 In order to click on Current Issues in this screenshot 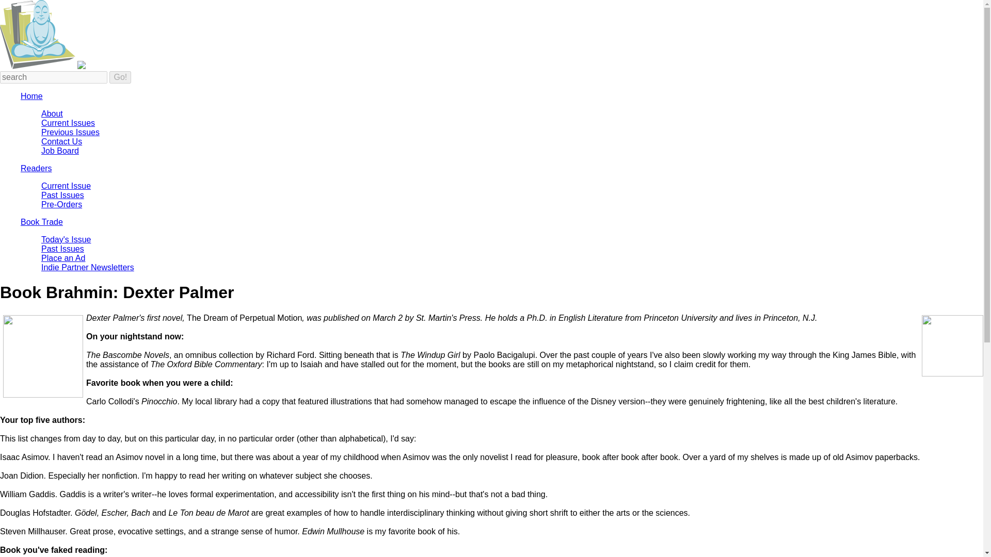, I will do `click(68, 123)`.